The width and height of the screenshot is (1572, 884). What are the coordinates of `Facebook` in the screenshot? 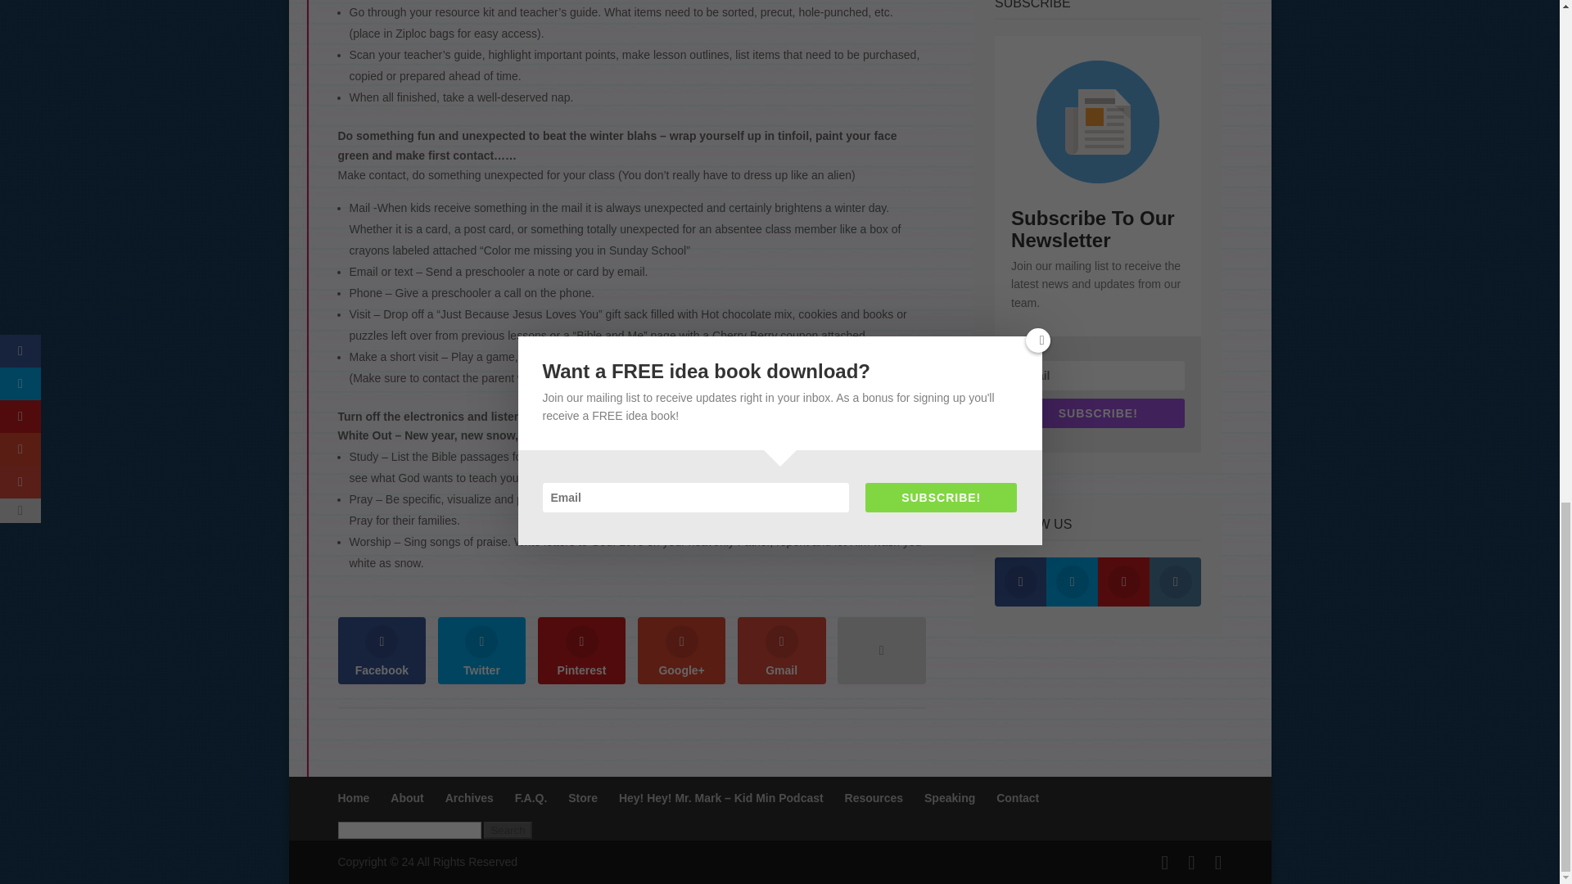 It's located at (382, 650).